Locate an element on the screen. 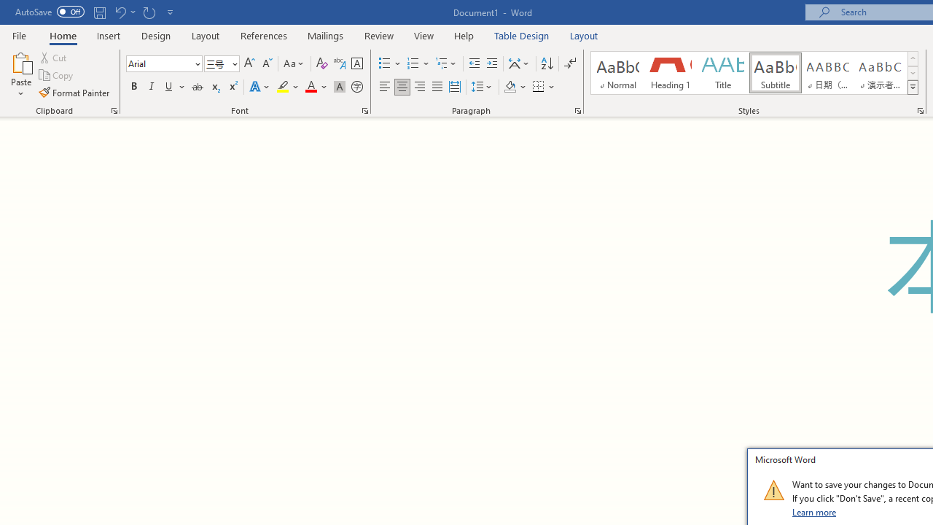 The image size is (933, 525). Heading 1 is located at coordinates (671, 73).